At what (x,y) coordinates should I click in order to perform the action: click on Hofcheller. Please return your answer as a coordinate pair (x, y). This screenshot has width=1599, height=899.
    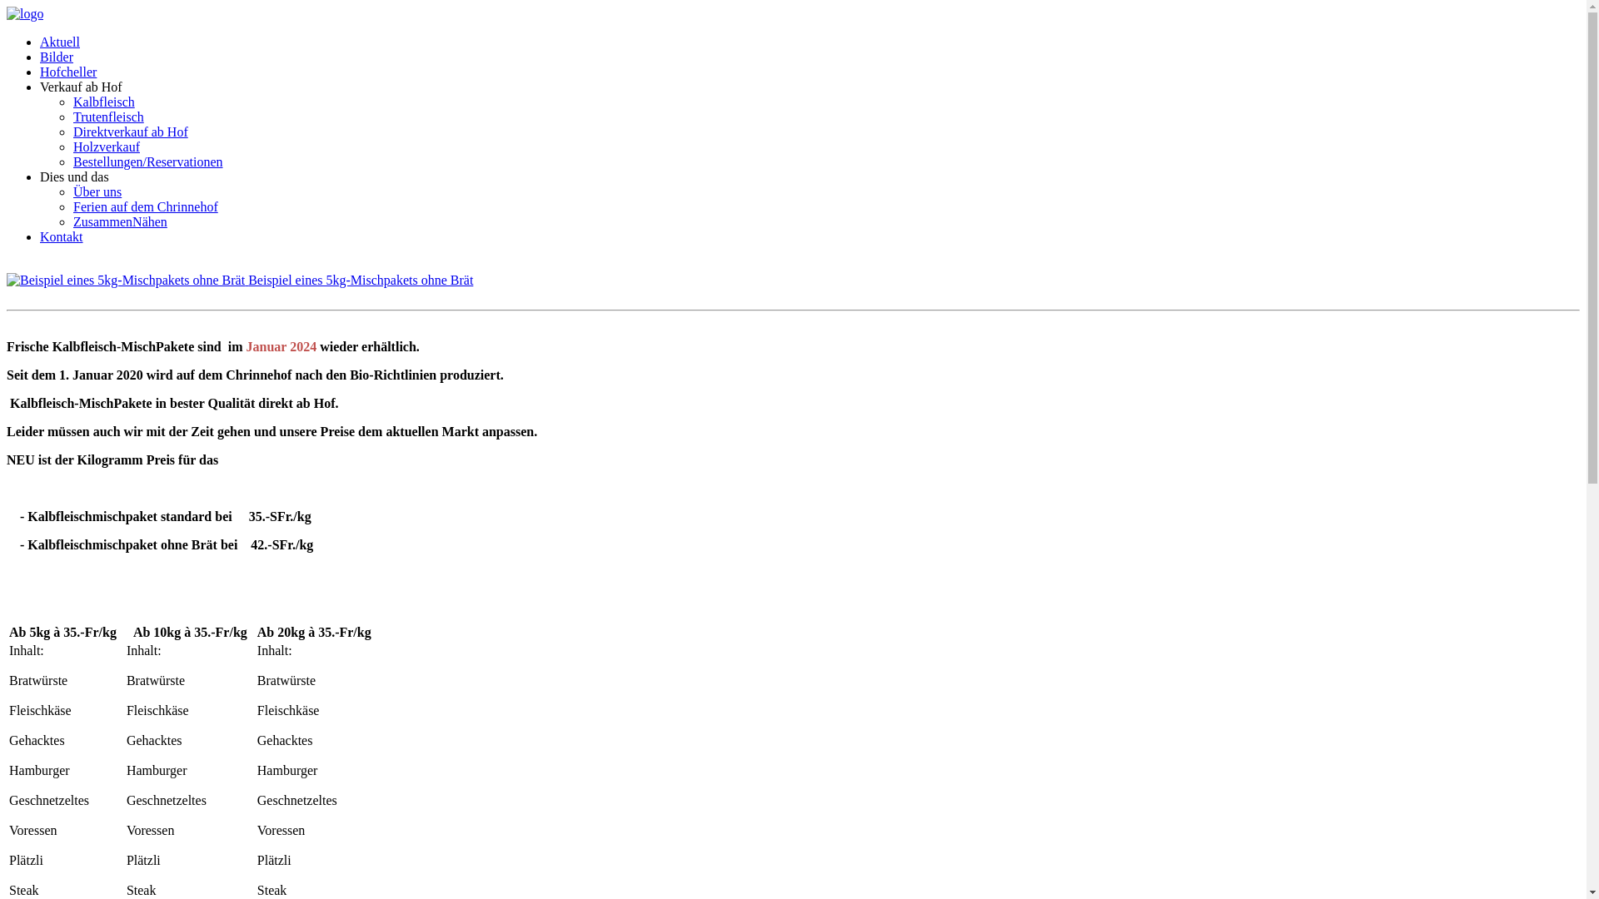
    Looking at the image, I should click on (68, 72).